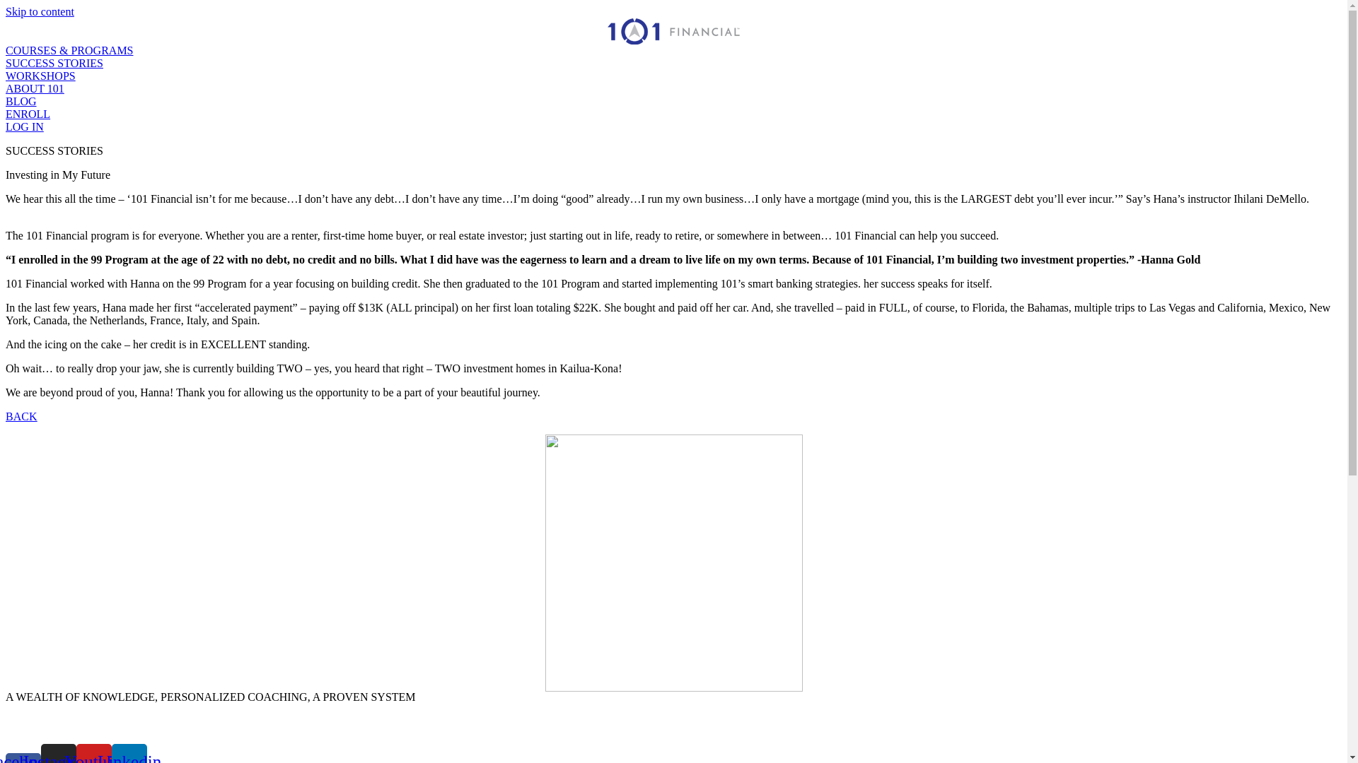 Image resolution: width=1358 pixels, height=763 pixels. What do you see at coordinates (69, 51) in the screenshot?
I see `COURSES & PROGRAMS` at bounding box center [69, 51].